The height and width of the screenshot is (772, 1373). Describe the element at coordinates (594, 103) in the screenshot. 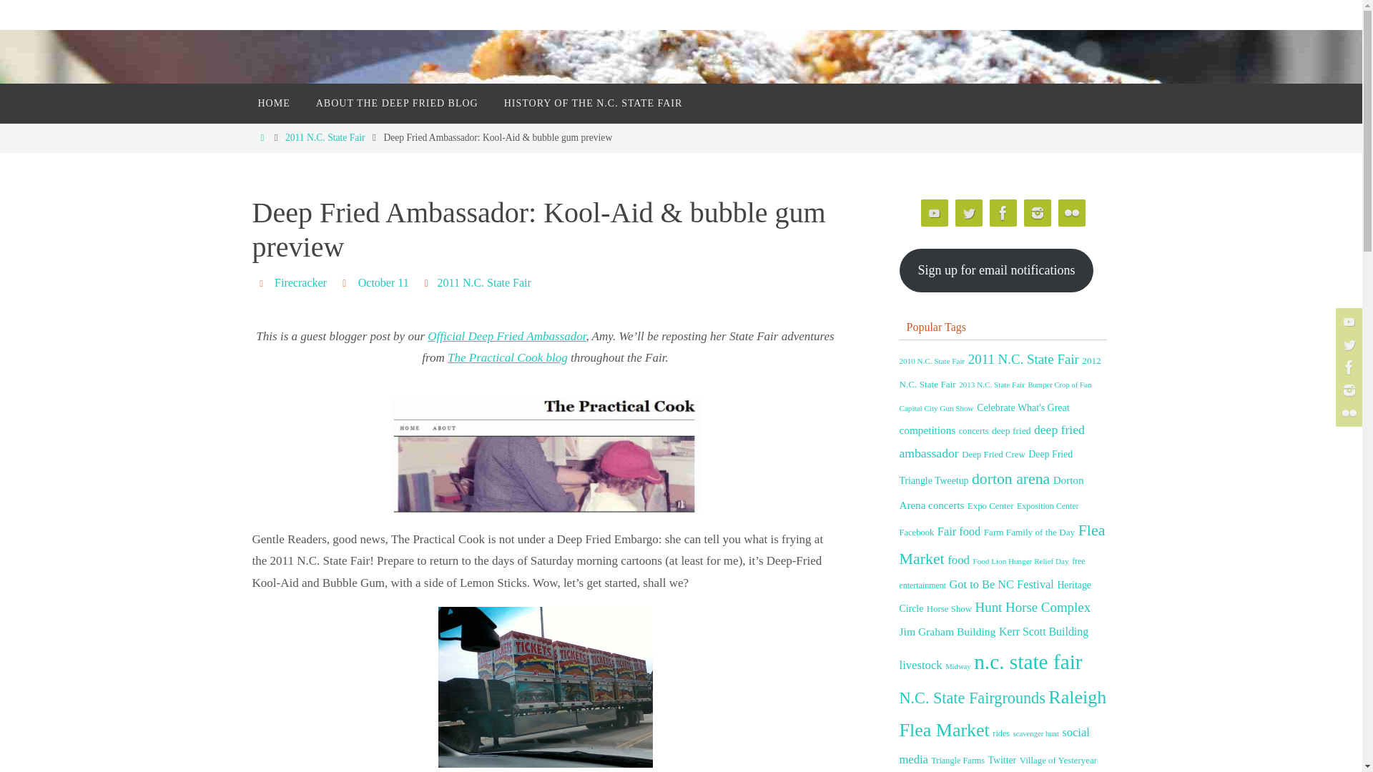

I see `HISTORY OF THE N.C. STATE FAIR` at that location.